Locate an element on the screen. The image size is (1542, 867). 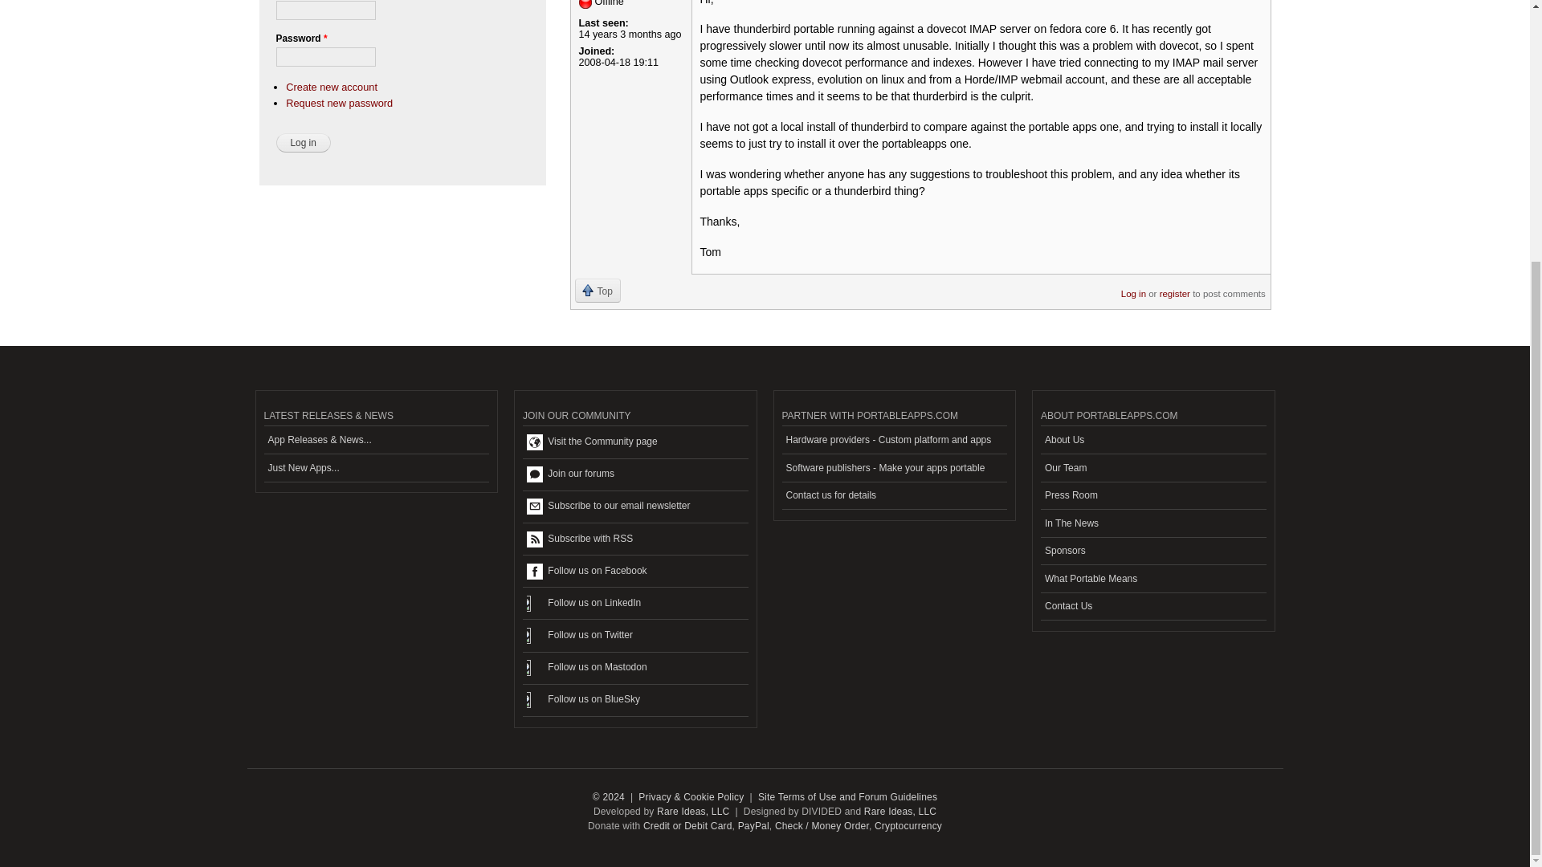
Join our forums is located at coordinates (634, 475).